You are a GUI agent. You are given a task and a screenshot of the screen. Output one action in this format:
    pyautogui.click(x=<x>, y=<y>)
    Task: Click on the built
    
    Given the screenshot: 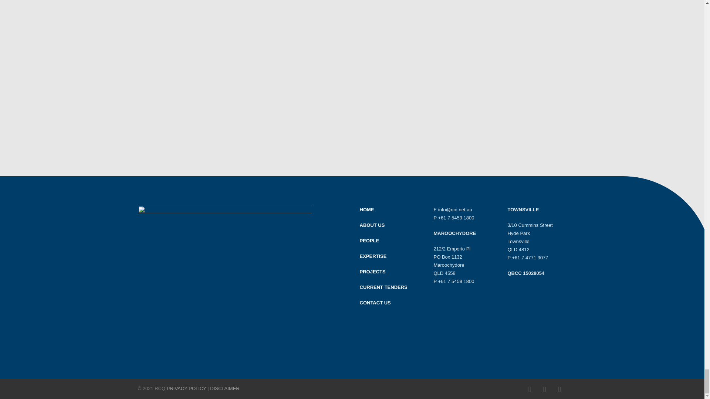 What is the action you would take?
    pyautogui.click(x=224, y=278)
    